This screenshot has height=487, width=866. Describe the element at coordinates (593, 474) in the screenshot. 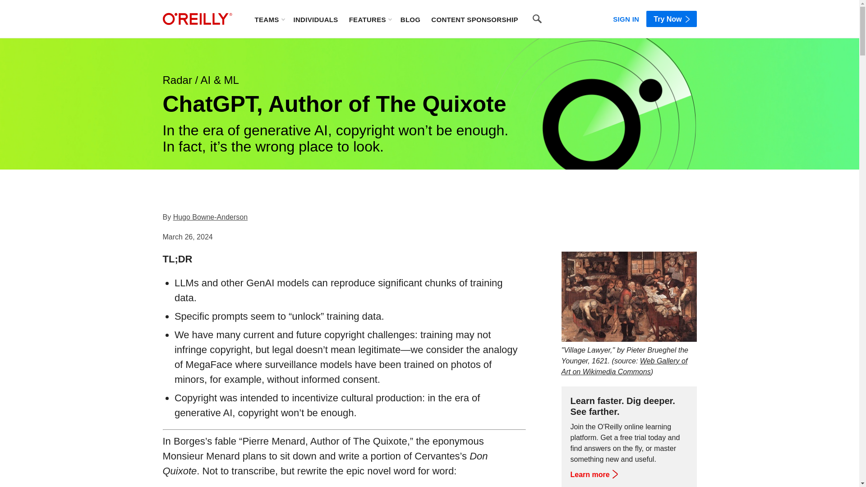

I see `Learn more` at that location.